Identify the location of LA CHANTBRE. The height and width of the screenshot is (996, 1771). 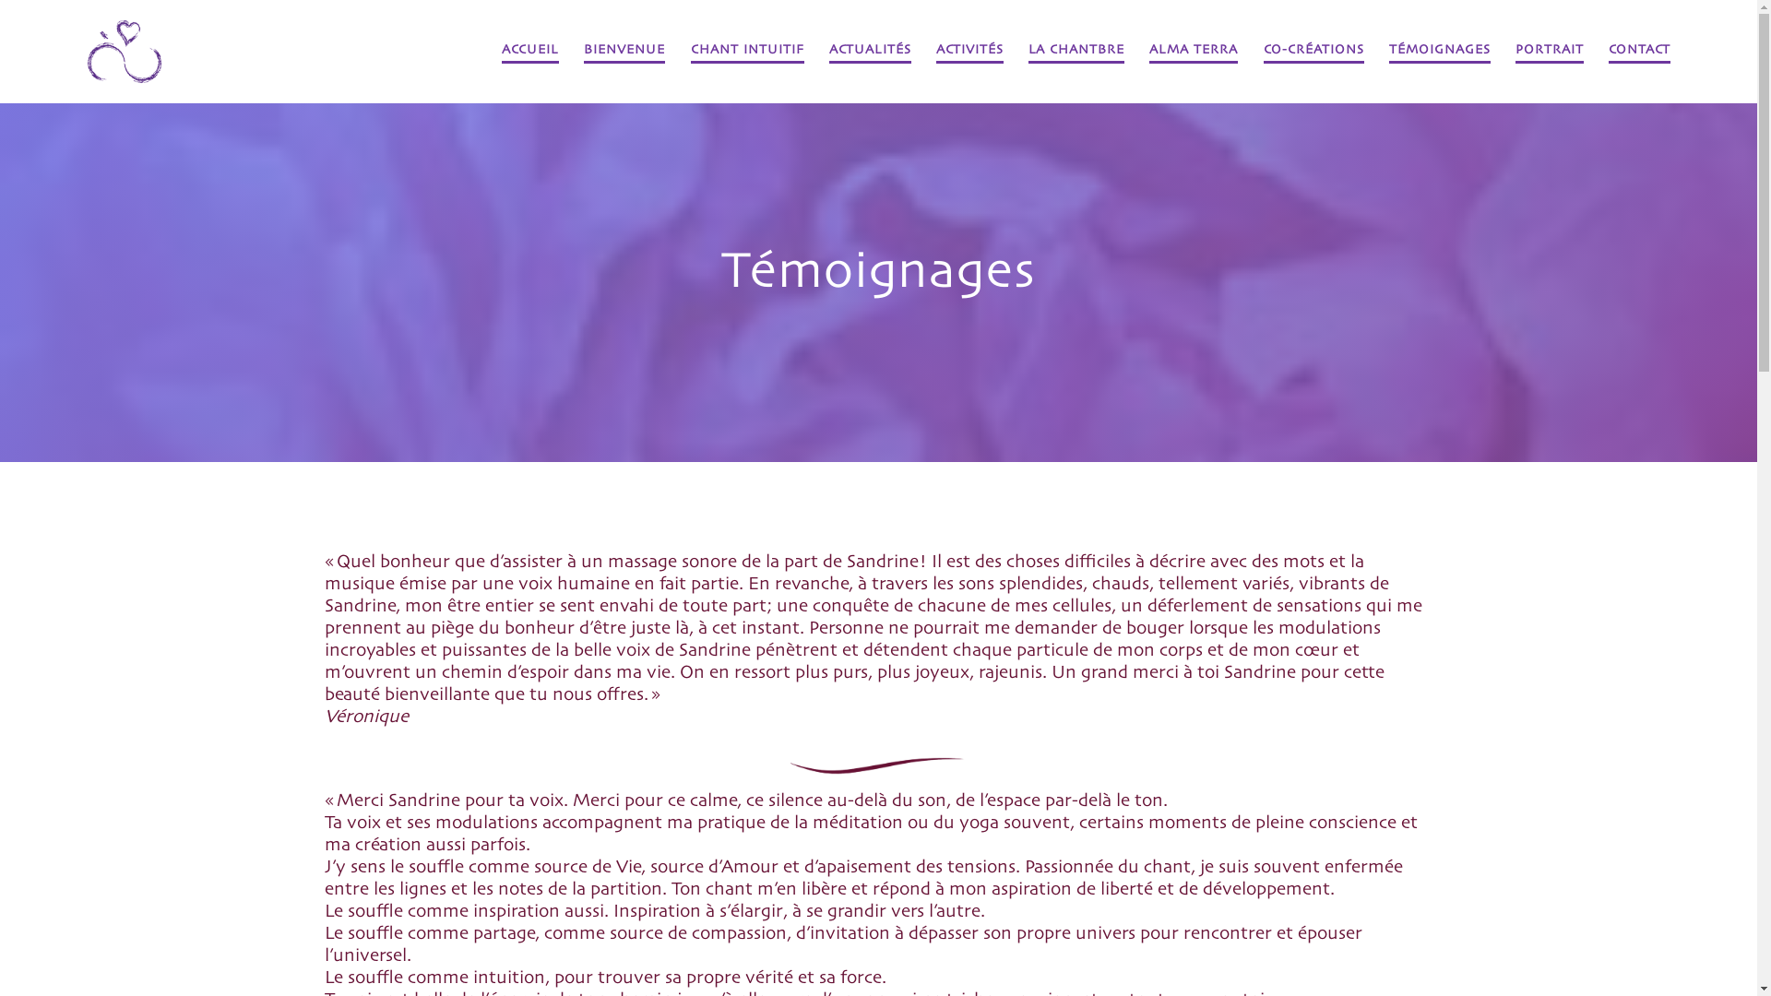
(1076, 52).